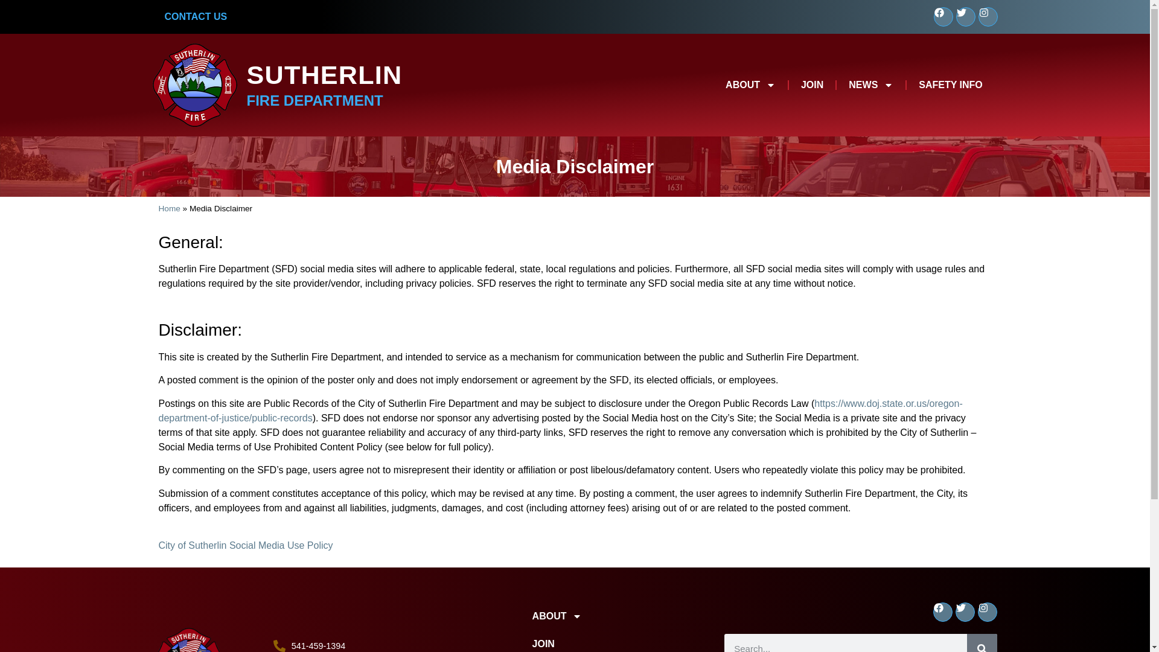 The height and width of the screenshot is (652, 1159). I want to click on NEWS, so click(870, 85).